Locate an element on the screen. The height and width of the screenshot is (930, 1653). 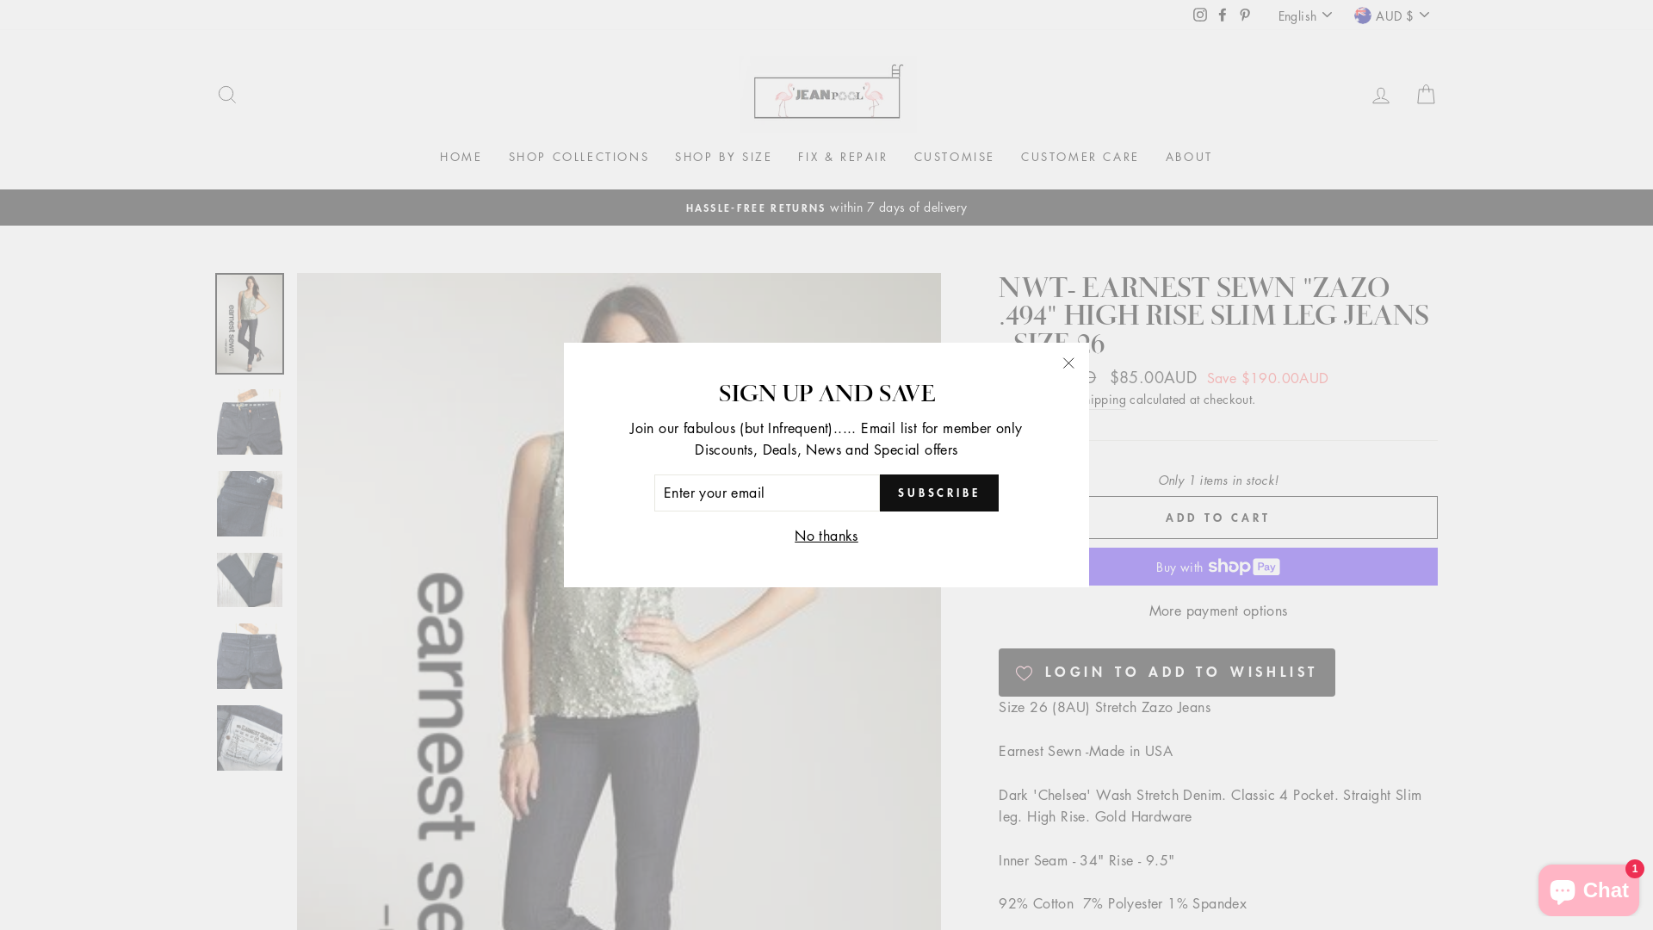
LOG IN is located at coordinates (1381, 95).